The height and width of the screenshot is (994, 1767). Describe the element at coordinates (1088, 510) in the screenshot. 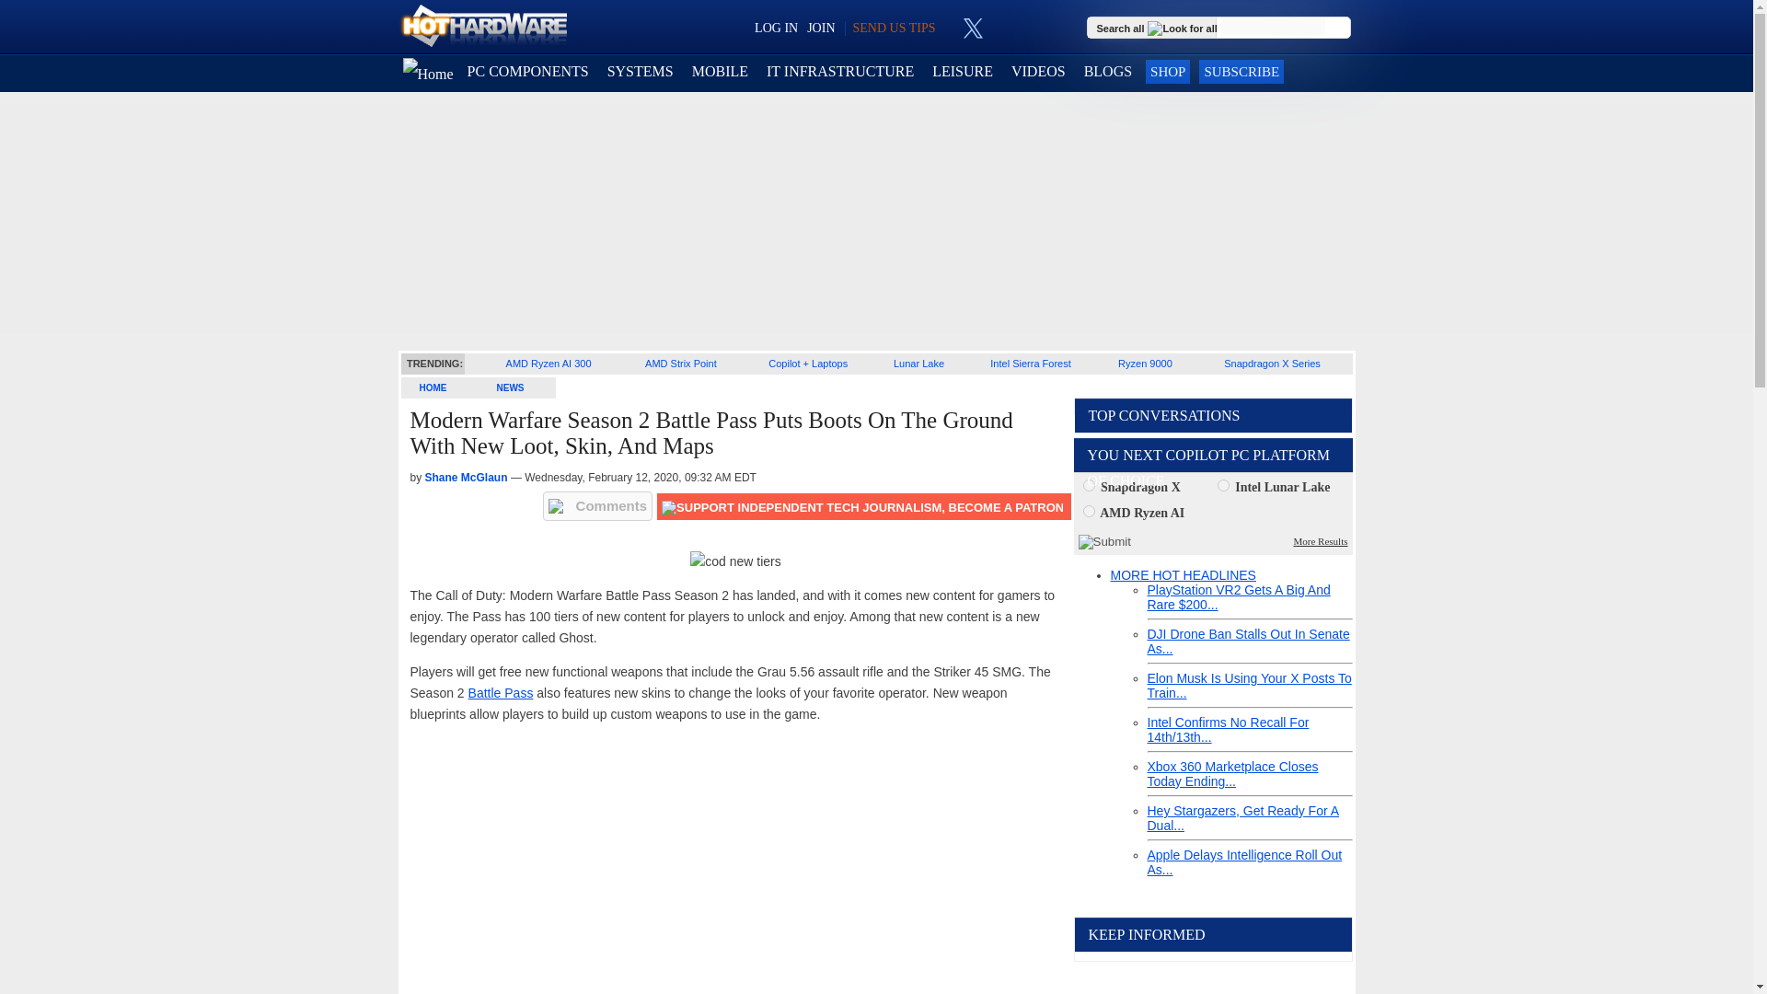

I see `759` at that location.